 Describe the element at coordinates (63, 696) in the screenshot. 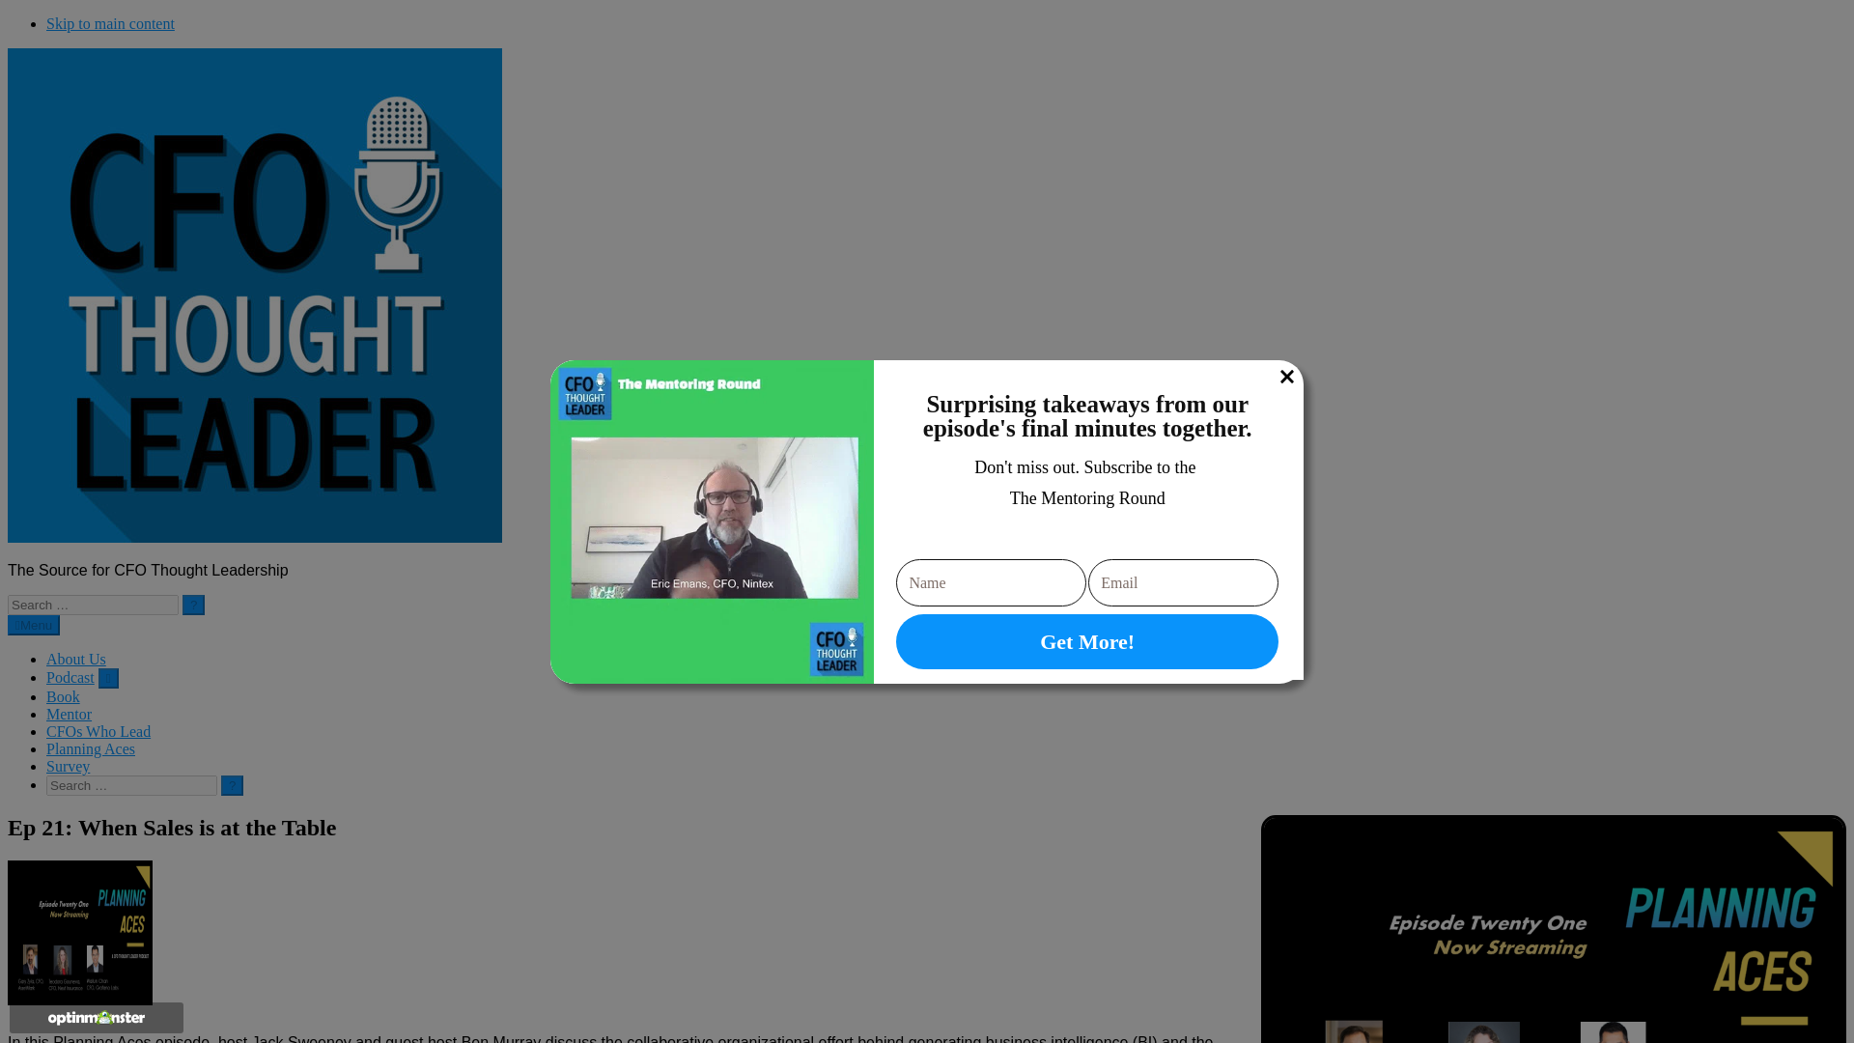

I see `The CFO 500` at that location.